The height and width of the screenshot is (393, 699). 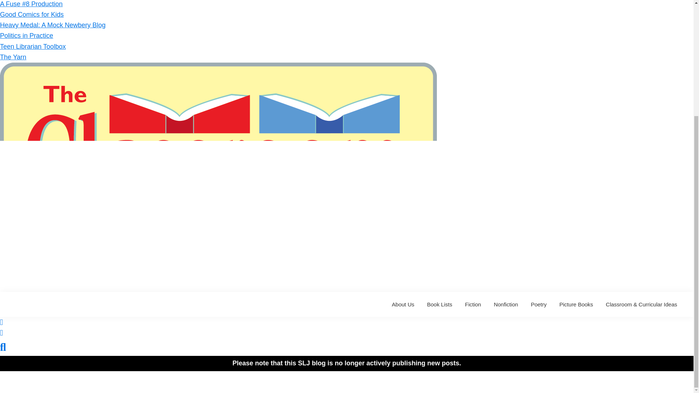 I want to click on Teen Librarian Toolbox, so click(x=33, y=47).